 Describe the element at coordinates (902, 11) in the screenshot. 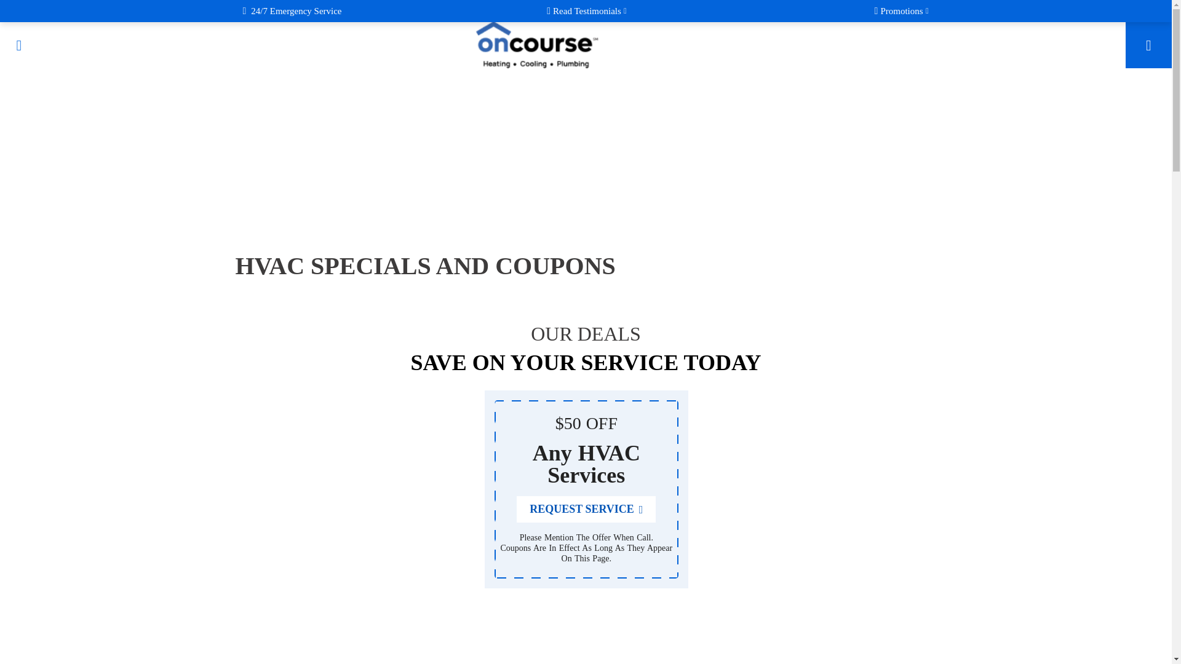

I see `Promotions` at that location.